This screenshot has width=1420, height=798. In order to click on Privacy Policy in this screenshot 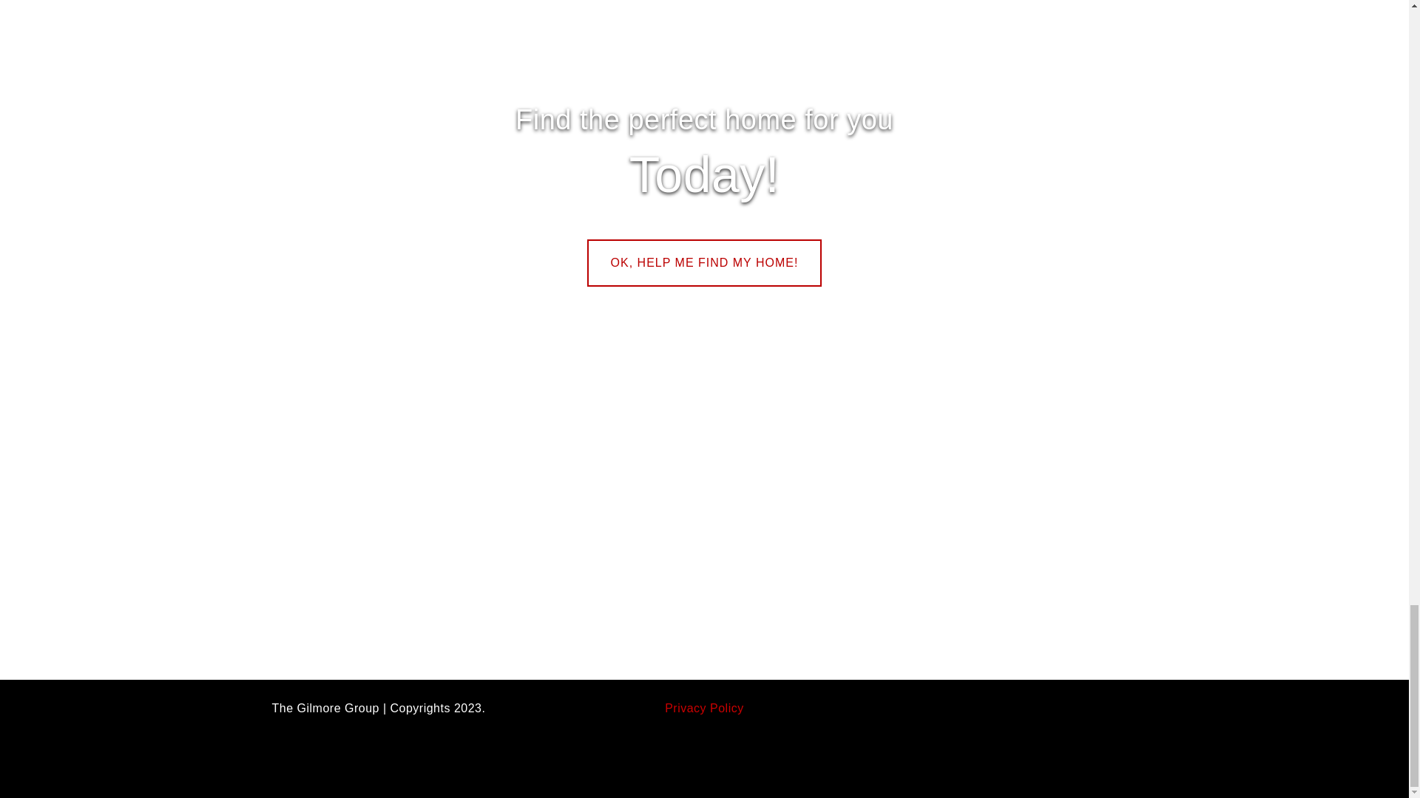, I will do `click(704, 708)`.